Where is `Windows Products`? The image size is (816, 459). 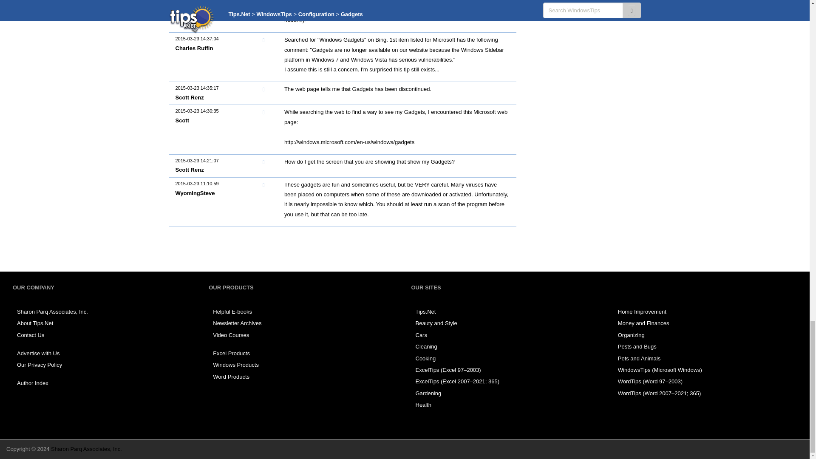 Windows Products is located at coordinates (235, 365).